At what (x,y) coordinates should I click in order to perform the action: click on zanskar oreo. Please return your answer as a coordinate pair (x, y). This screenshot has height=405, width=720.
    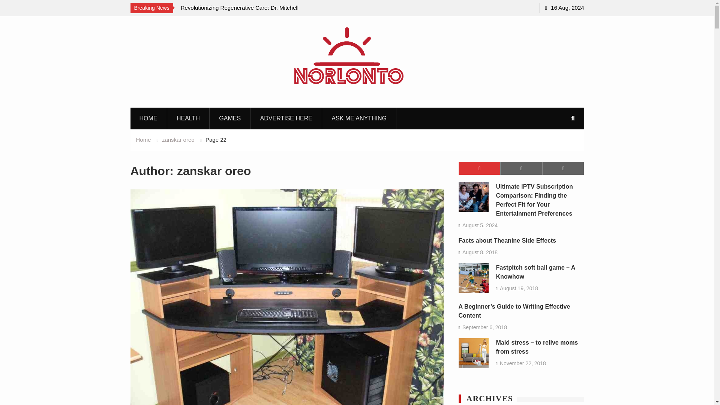
    Looking at the image, I should click on (178, 139).